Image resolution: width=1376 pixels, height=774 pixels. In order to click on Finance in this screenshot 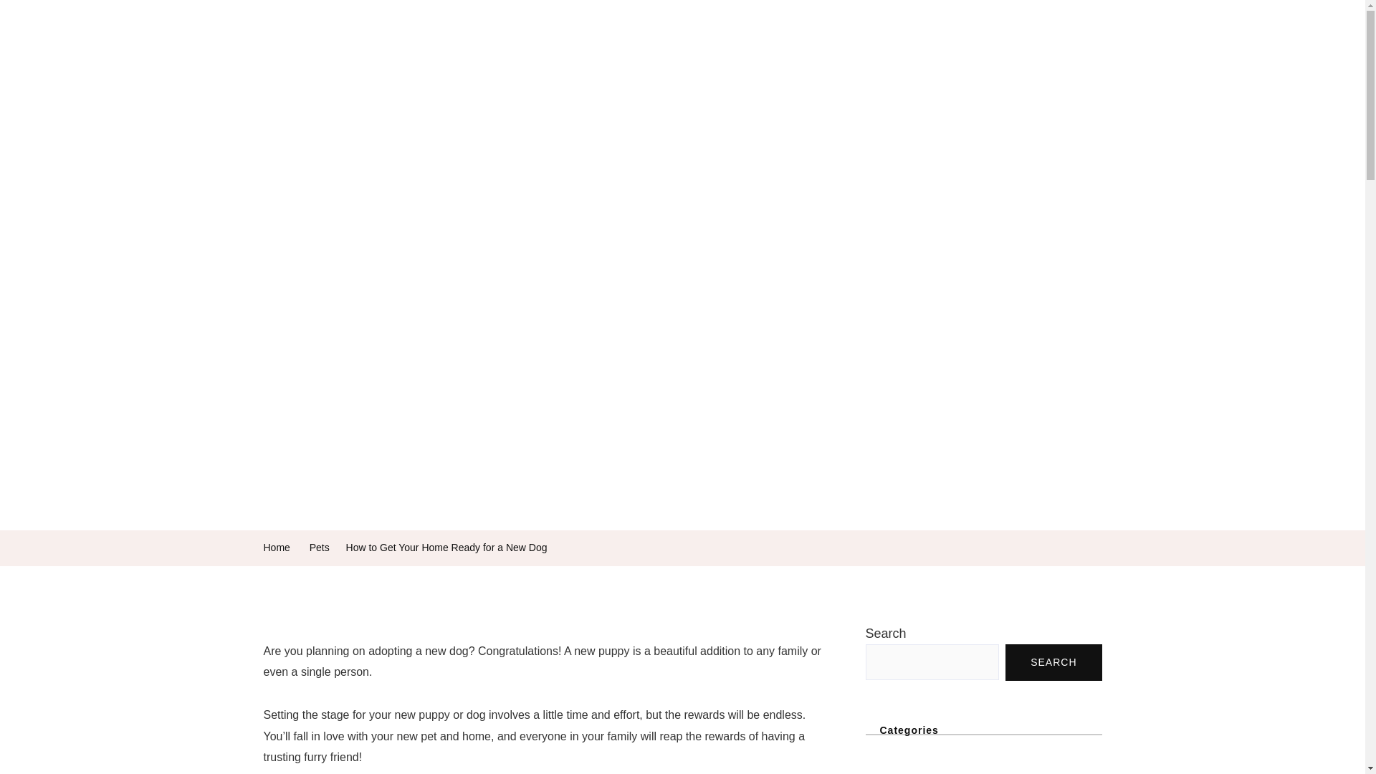, I will do `click(579, 47)`.